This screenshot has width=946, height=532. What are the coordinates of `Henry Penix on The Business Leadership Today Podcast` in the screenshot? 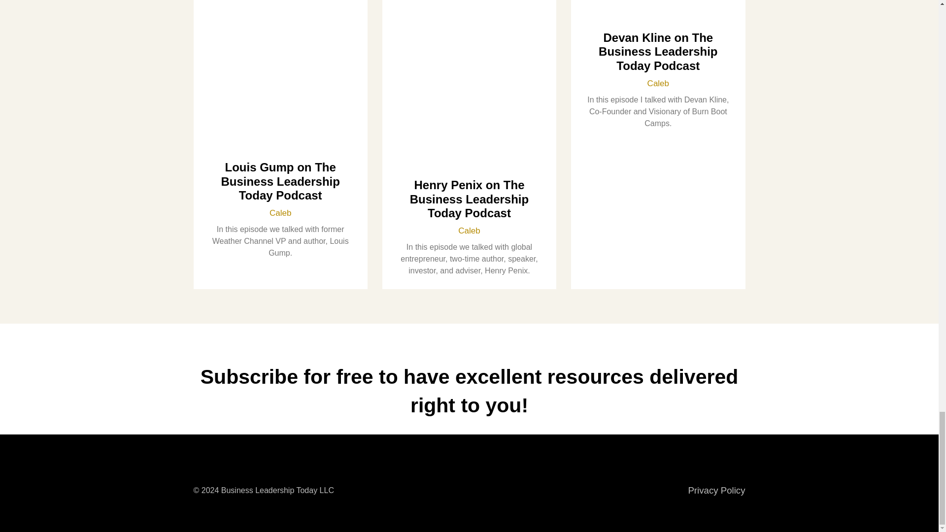 It's located at (469, 199).